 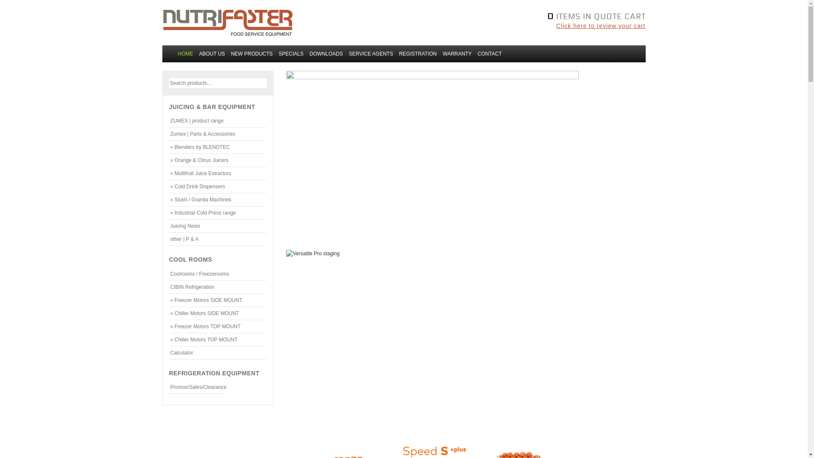 What do you see at coordinates (218, 121) in the screenshot?
I see `ZUMEX | product range` at bounding box center [218, 121].